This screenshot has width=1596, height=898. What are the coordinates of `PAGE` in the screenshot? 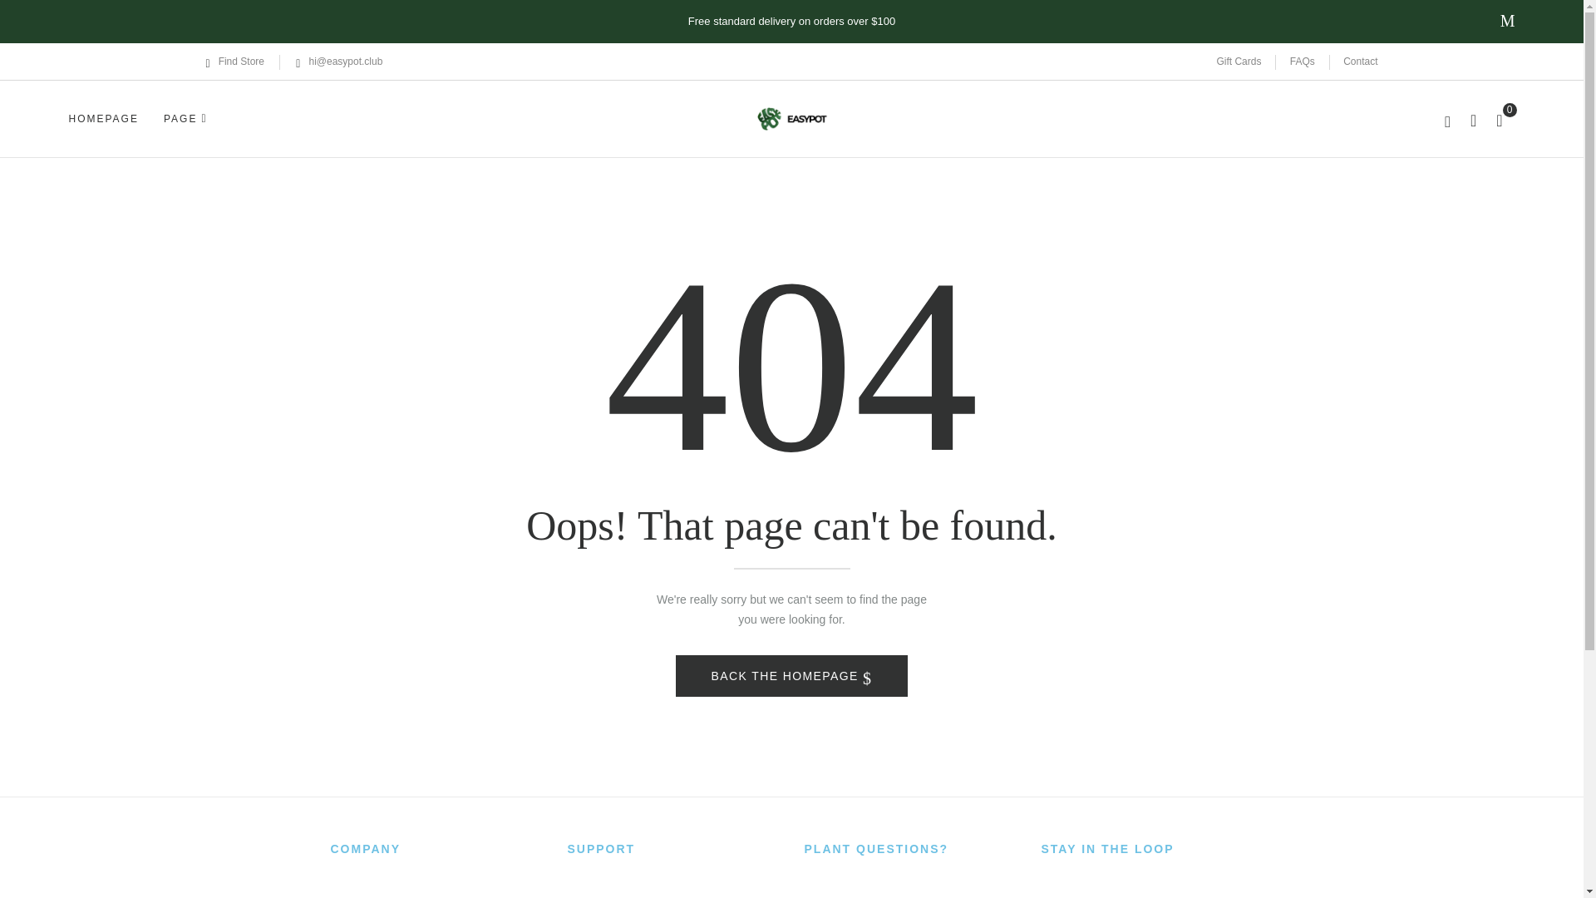 It's located at (185, 118).